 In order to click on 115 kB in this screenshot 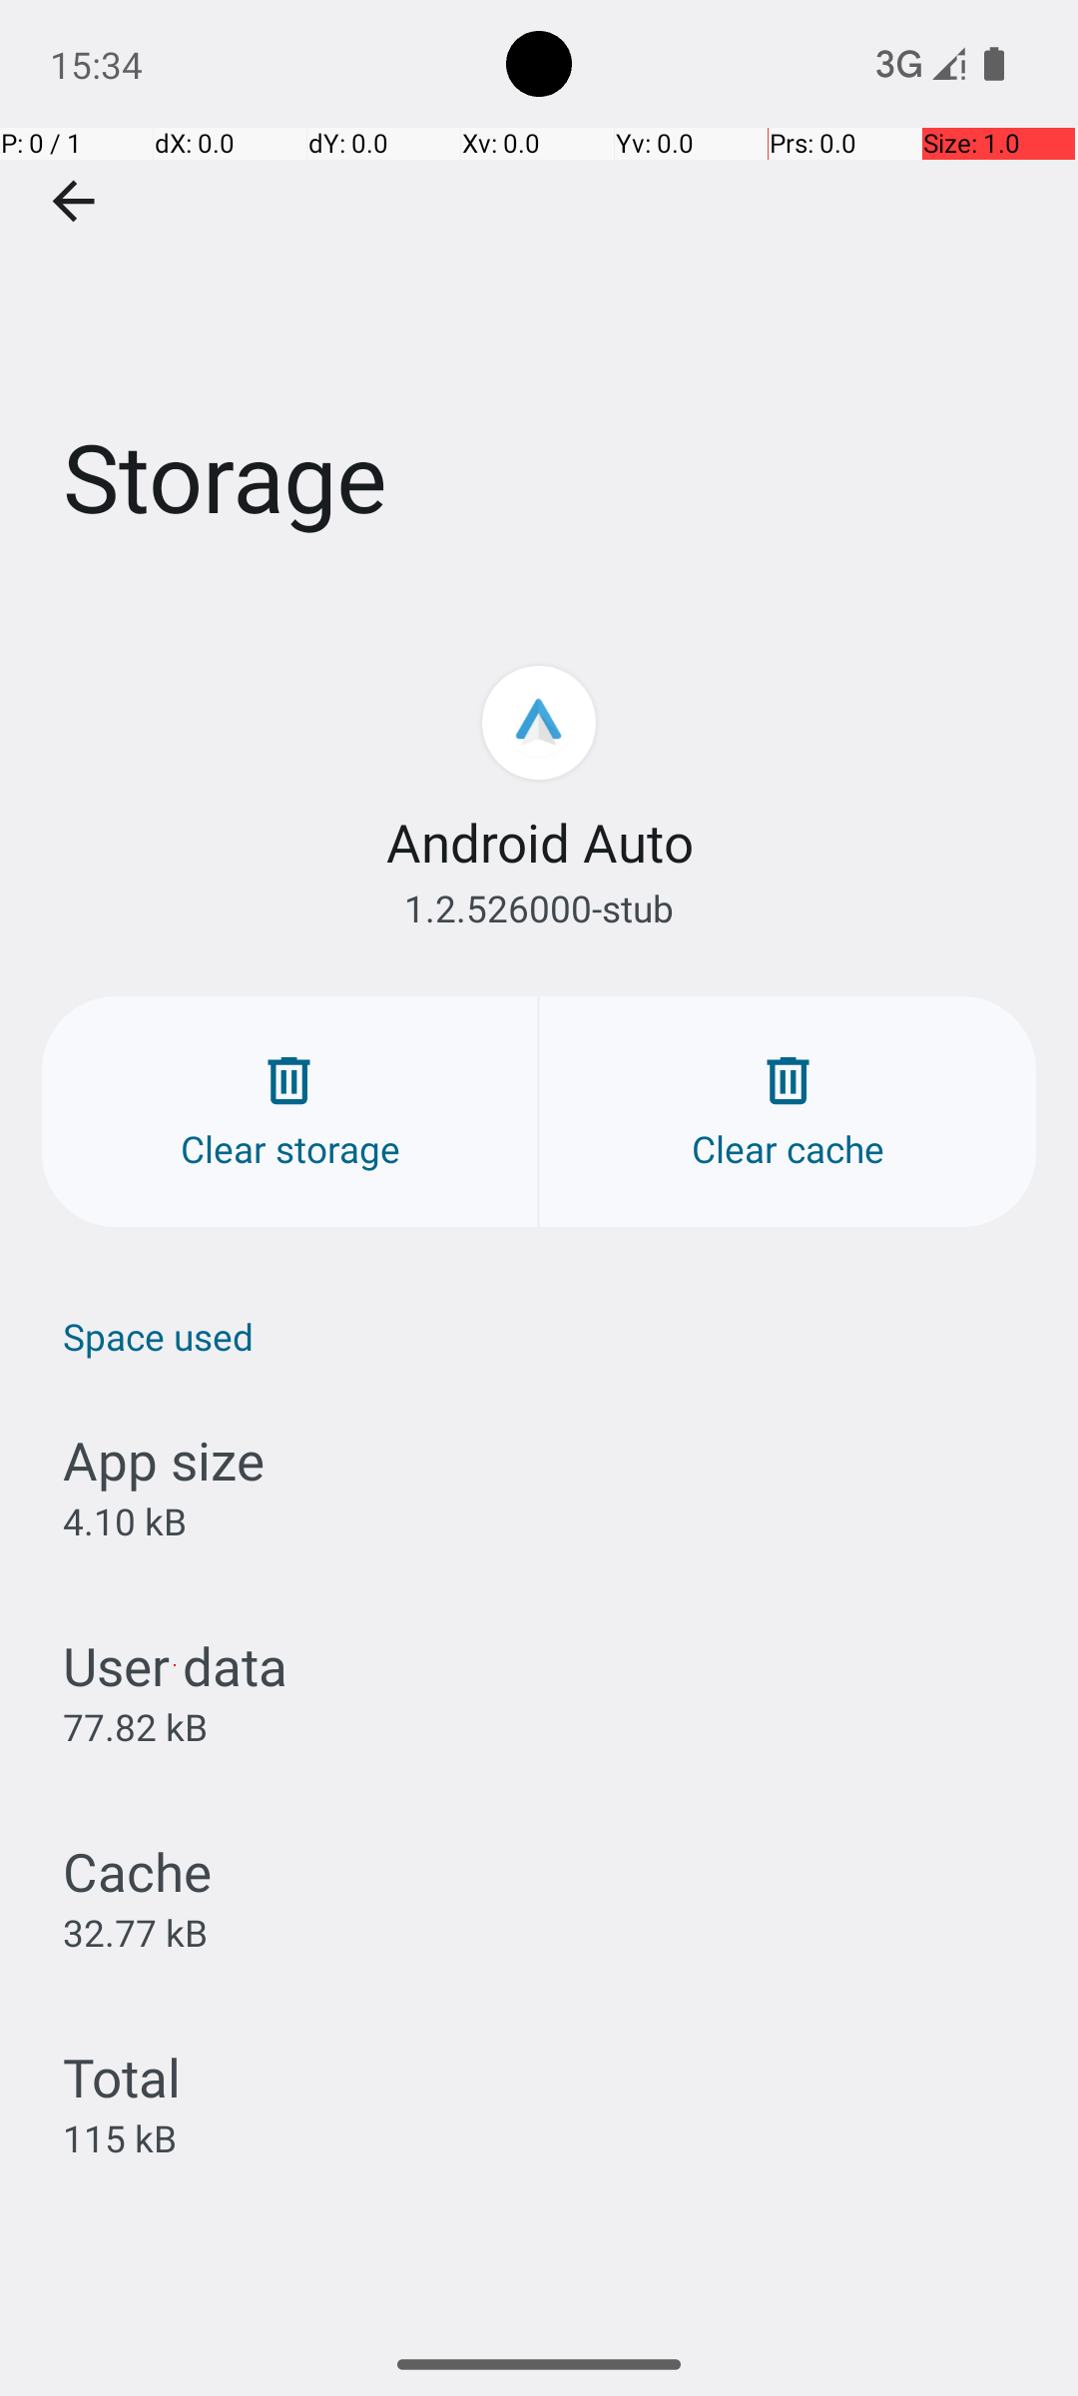, I will do `click(120, 2138)`.